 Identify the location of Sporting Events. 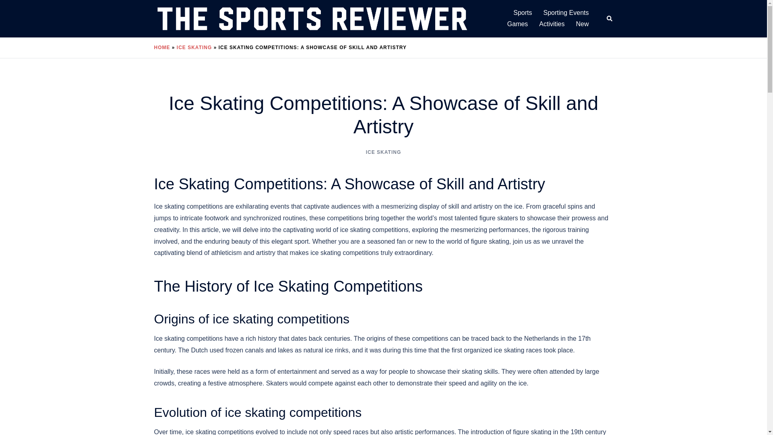
(566, 13).